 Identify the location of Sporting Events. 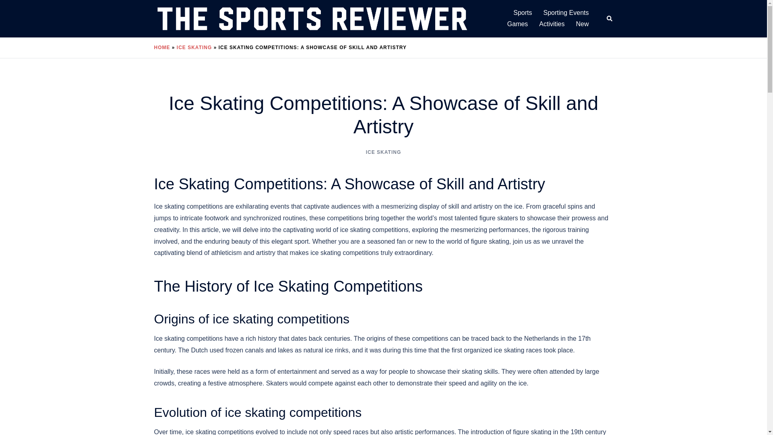
(566, 13).